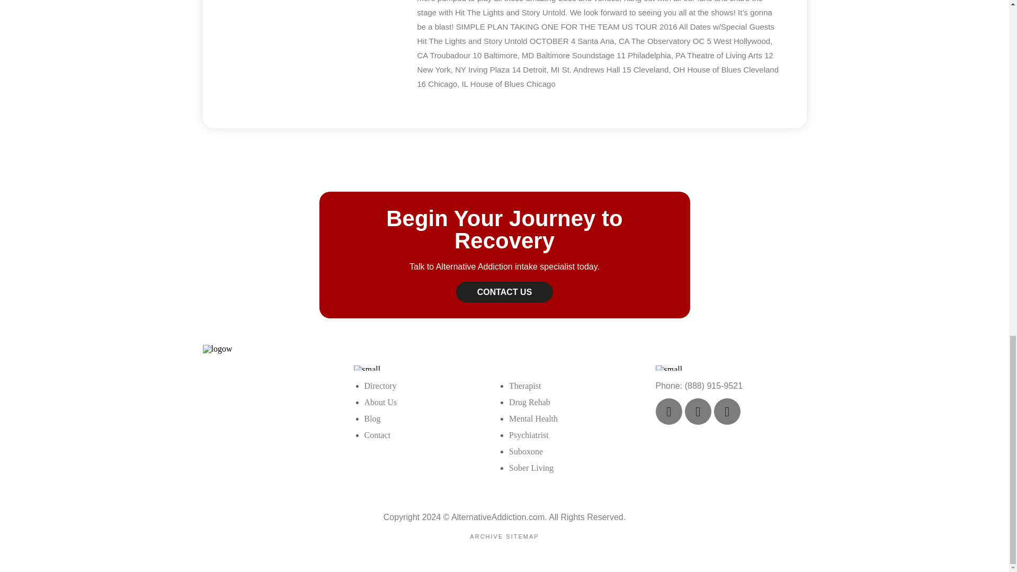  Describe the element at coordinates (372, 418) in the screenshot. I see `Blog` at that location.